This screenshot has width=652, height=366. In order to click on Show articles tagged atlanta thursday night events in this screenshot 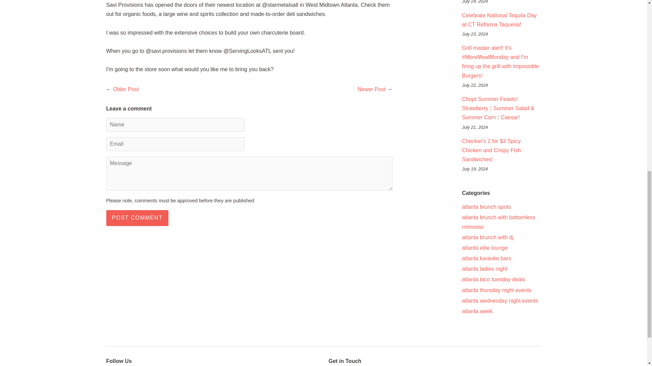, I will do `click(496, 290)`.